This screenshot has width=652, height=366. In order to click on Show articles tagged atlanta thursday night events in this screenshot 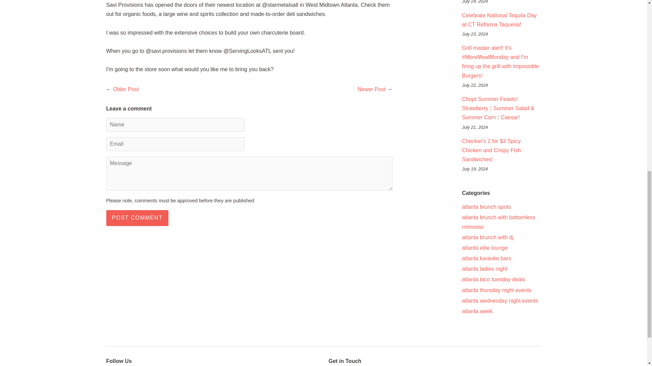, I will do `click(496, 290)`.